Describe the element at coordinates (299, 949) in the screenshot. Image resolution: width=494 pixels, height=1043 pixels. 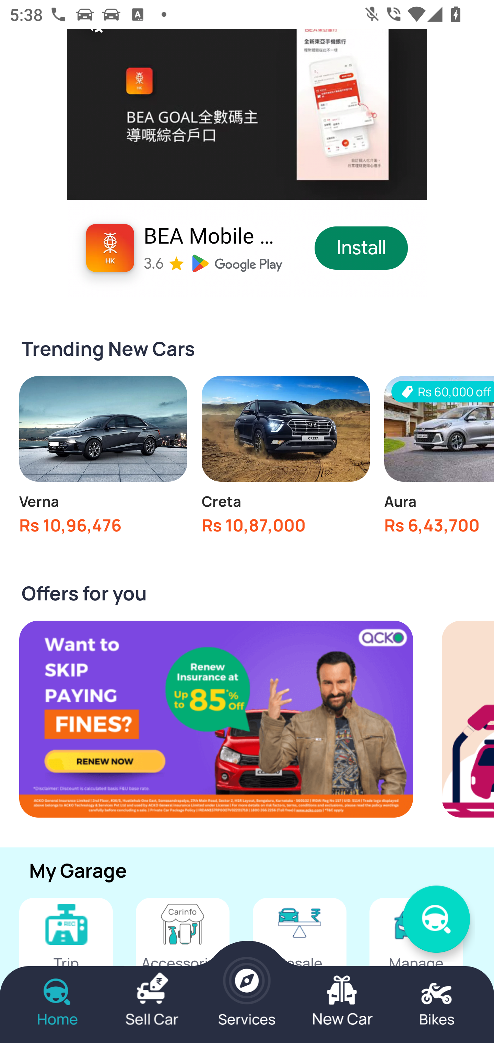
I see `Resale
Value` at that location.